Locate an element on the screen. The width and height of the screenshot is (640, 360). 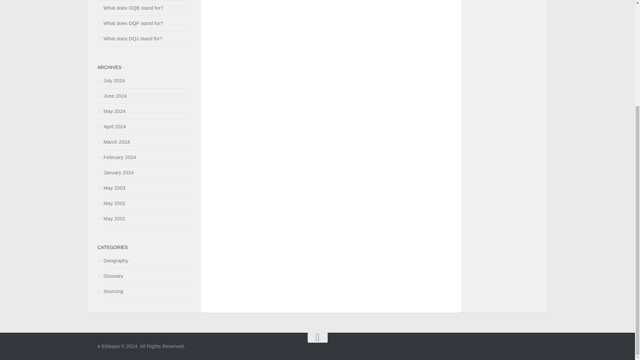
May 2002 is located at coordinates (111, 203).